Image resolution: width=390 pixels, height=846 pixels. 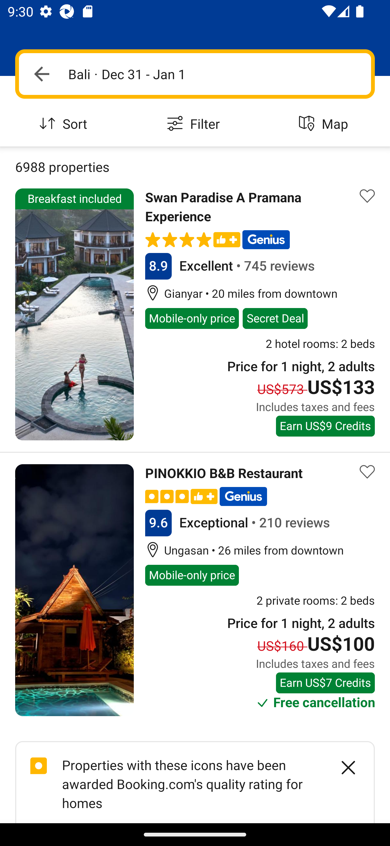 I want to click on Map, so click(x=325, y=124).